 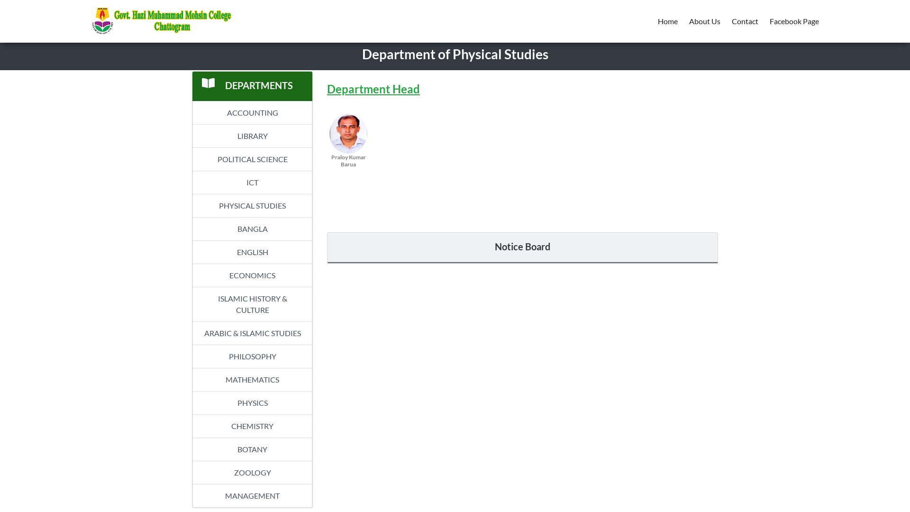 I want to click on ACCOUNTING, so click(x=252, y=113).